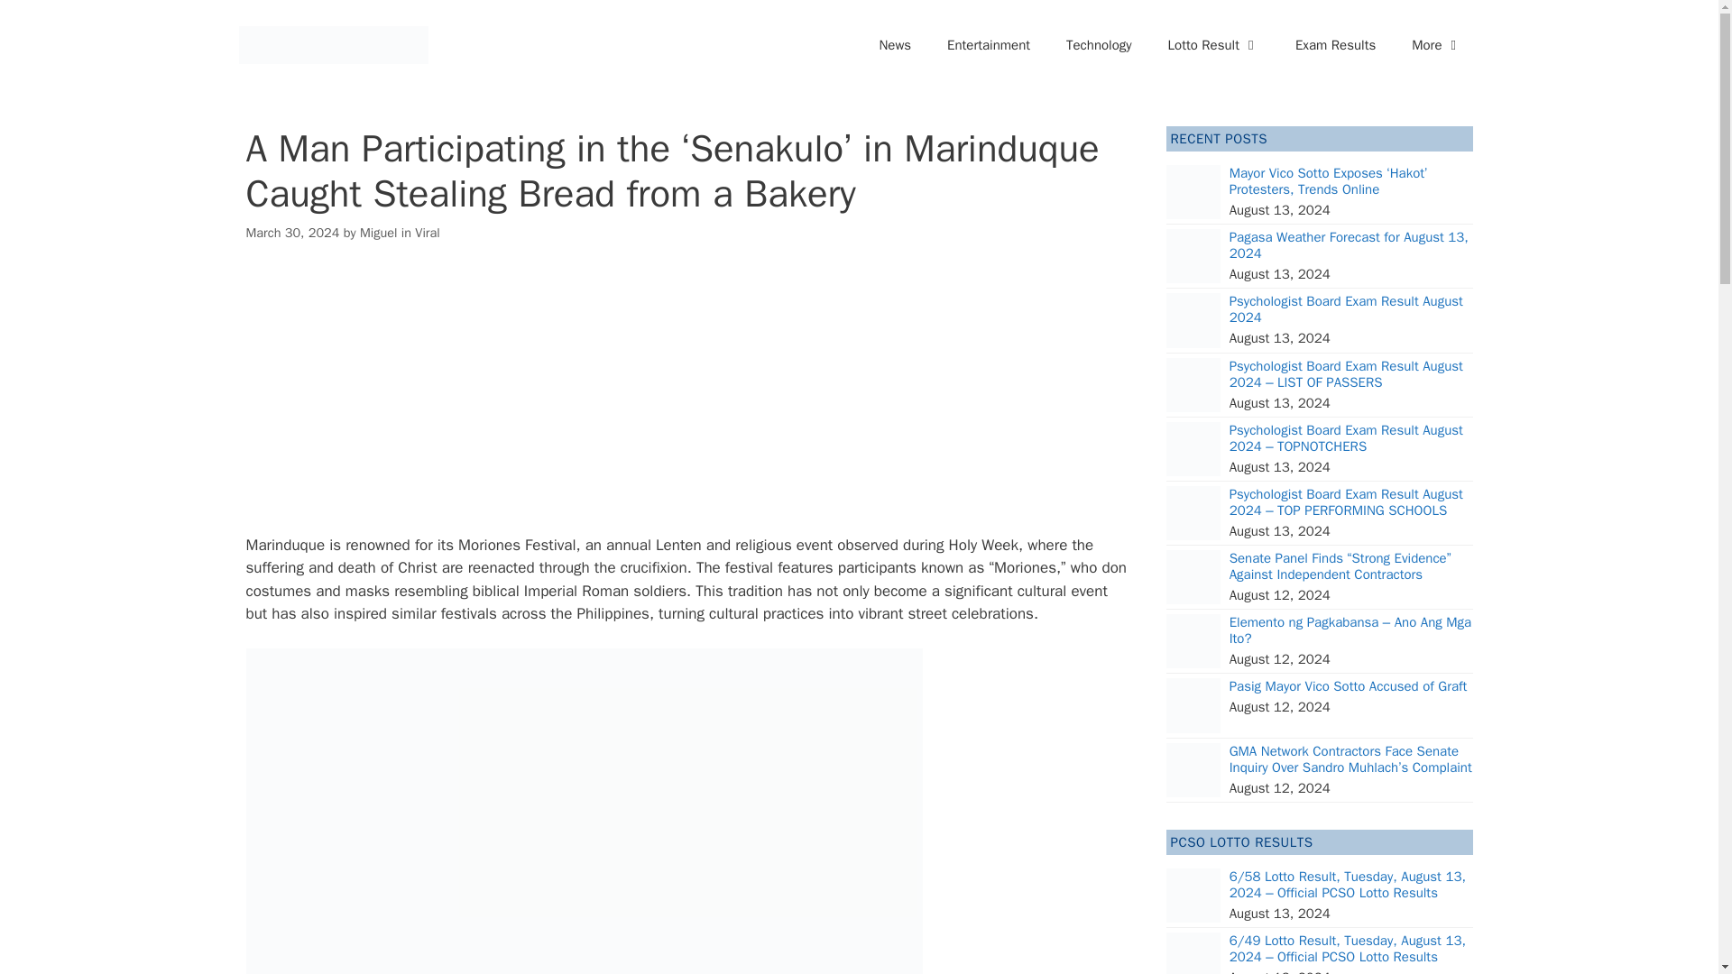 The height and width of the screenshot is (974, 1732). Describe the element at coordinates (1213, 45) in the screenshot. I see `Lotto Result` at that location.